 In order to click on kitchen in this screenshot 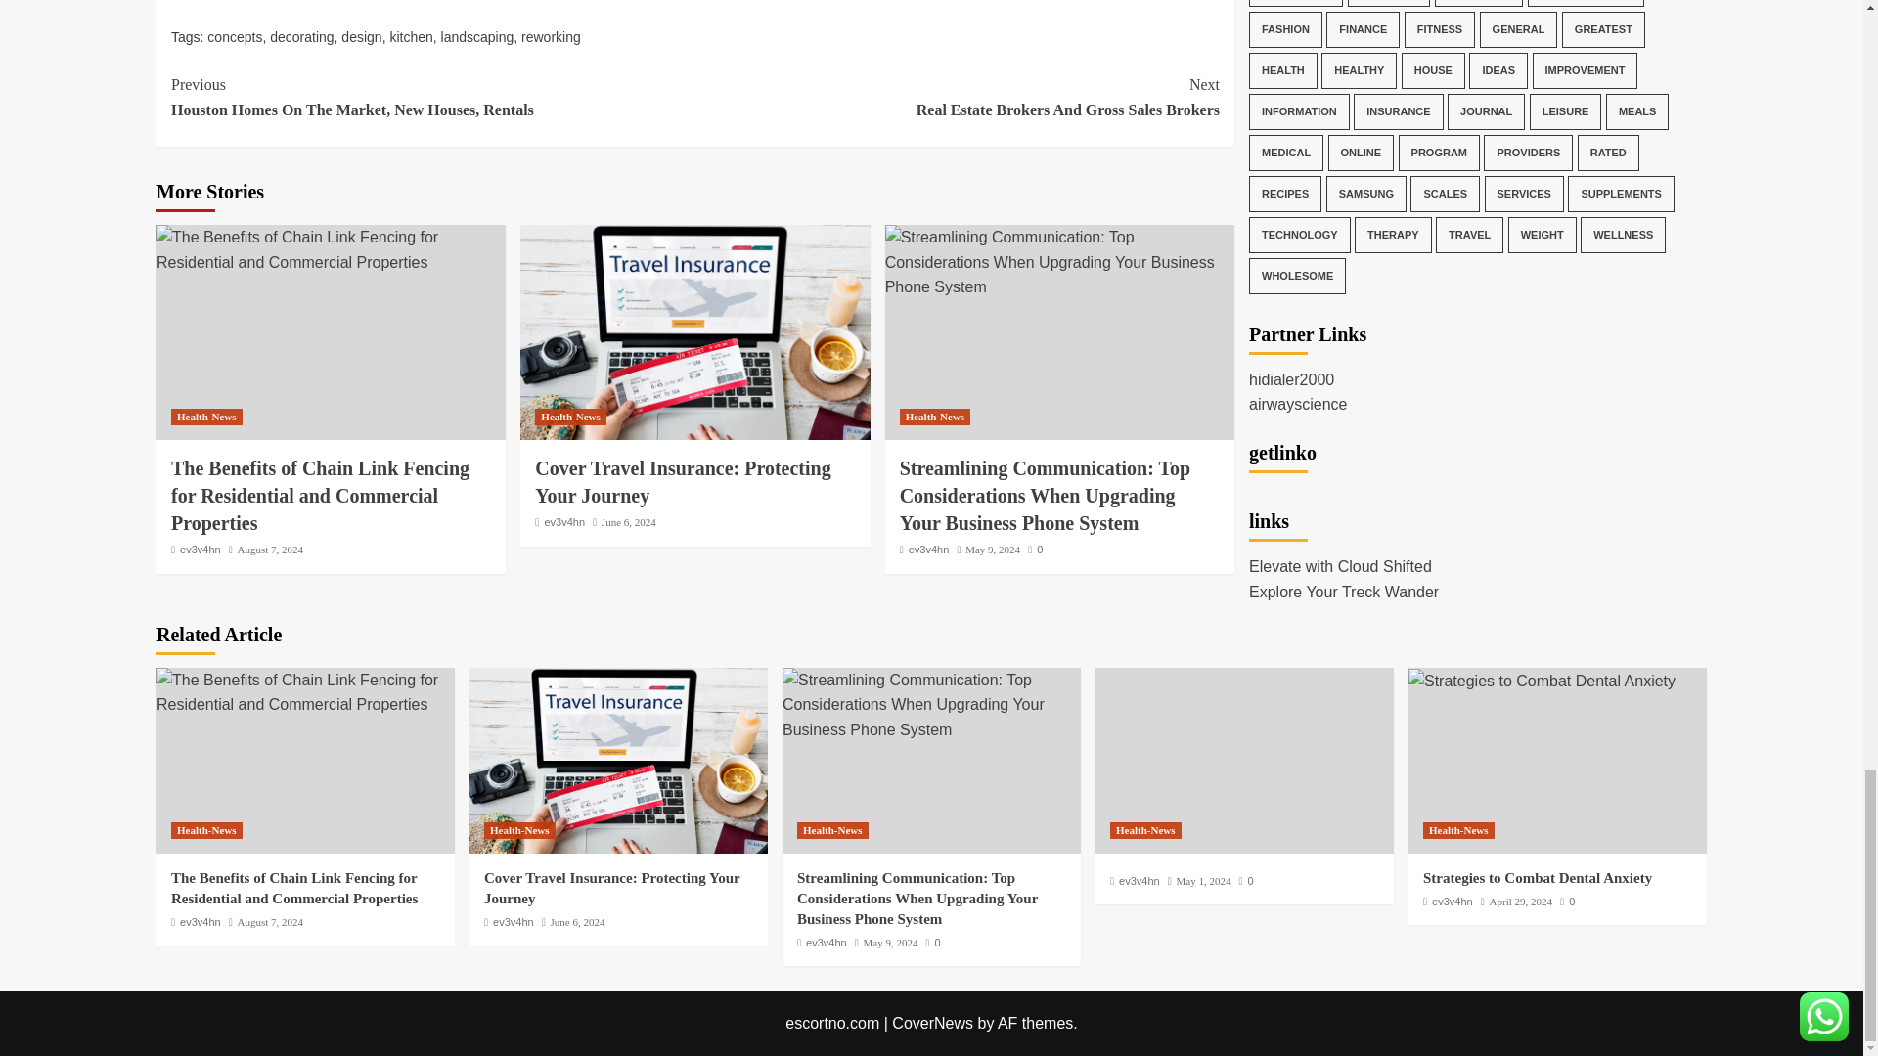, I will do `click(410, 37)`.